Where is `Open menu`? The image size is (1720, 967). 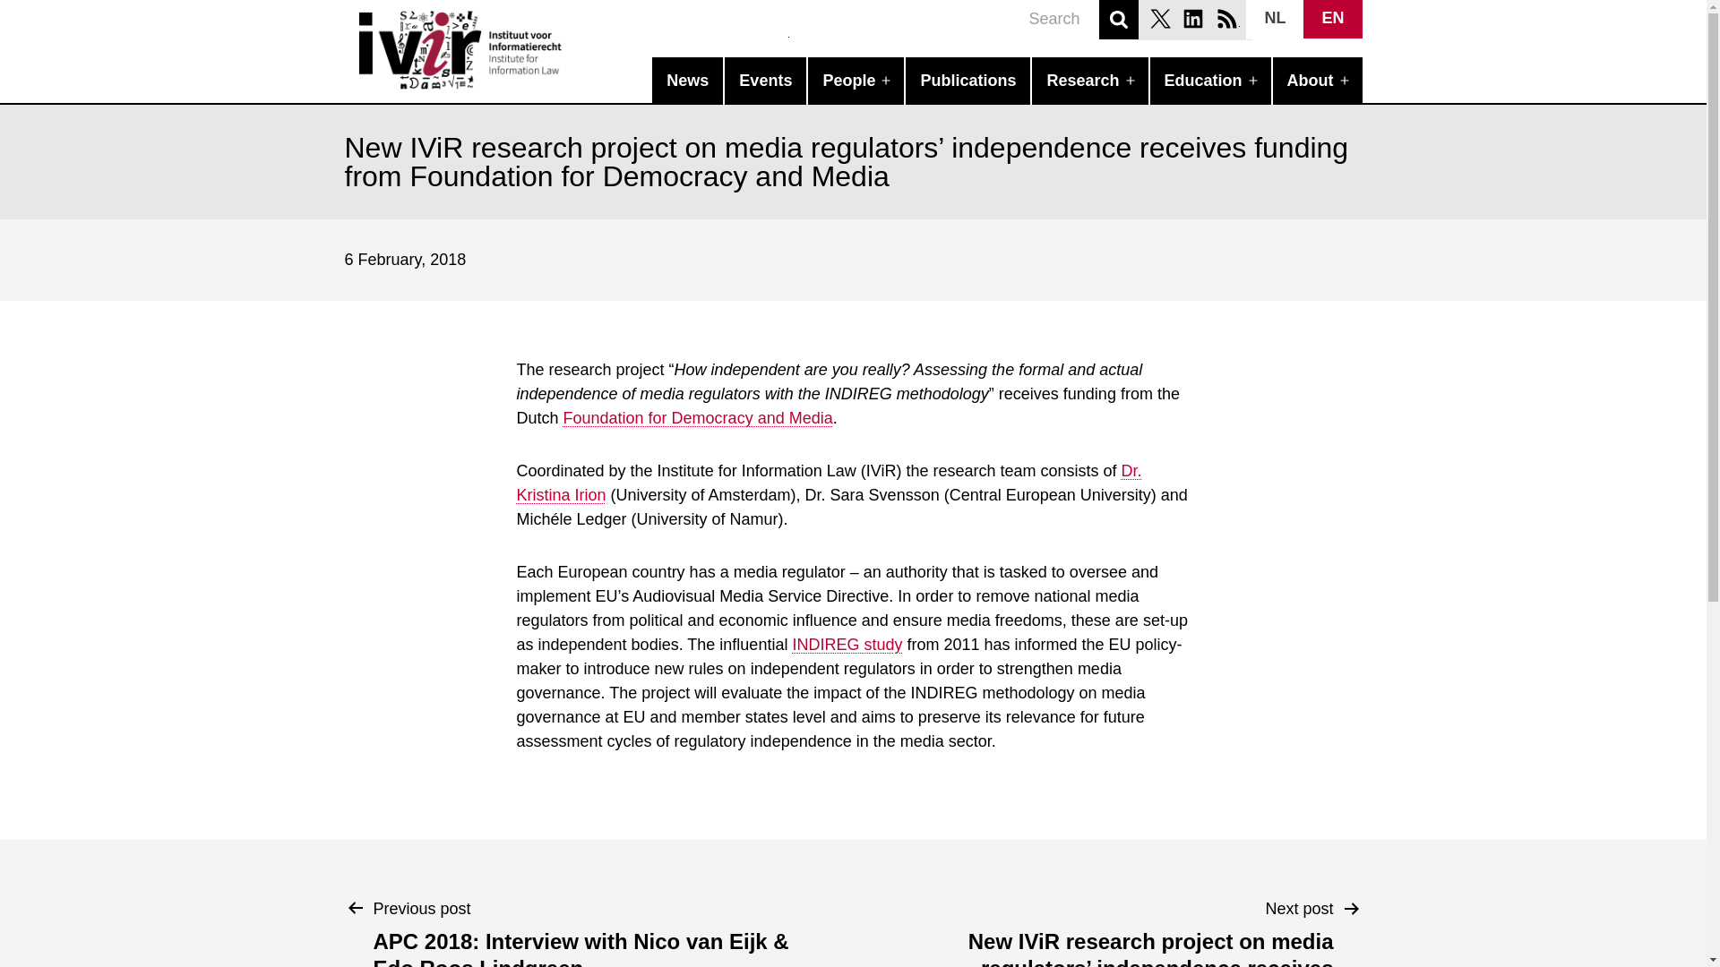 Open menu is located at coordinates (894, 81).